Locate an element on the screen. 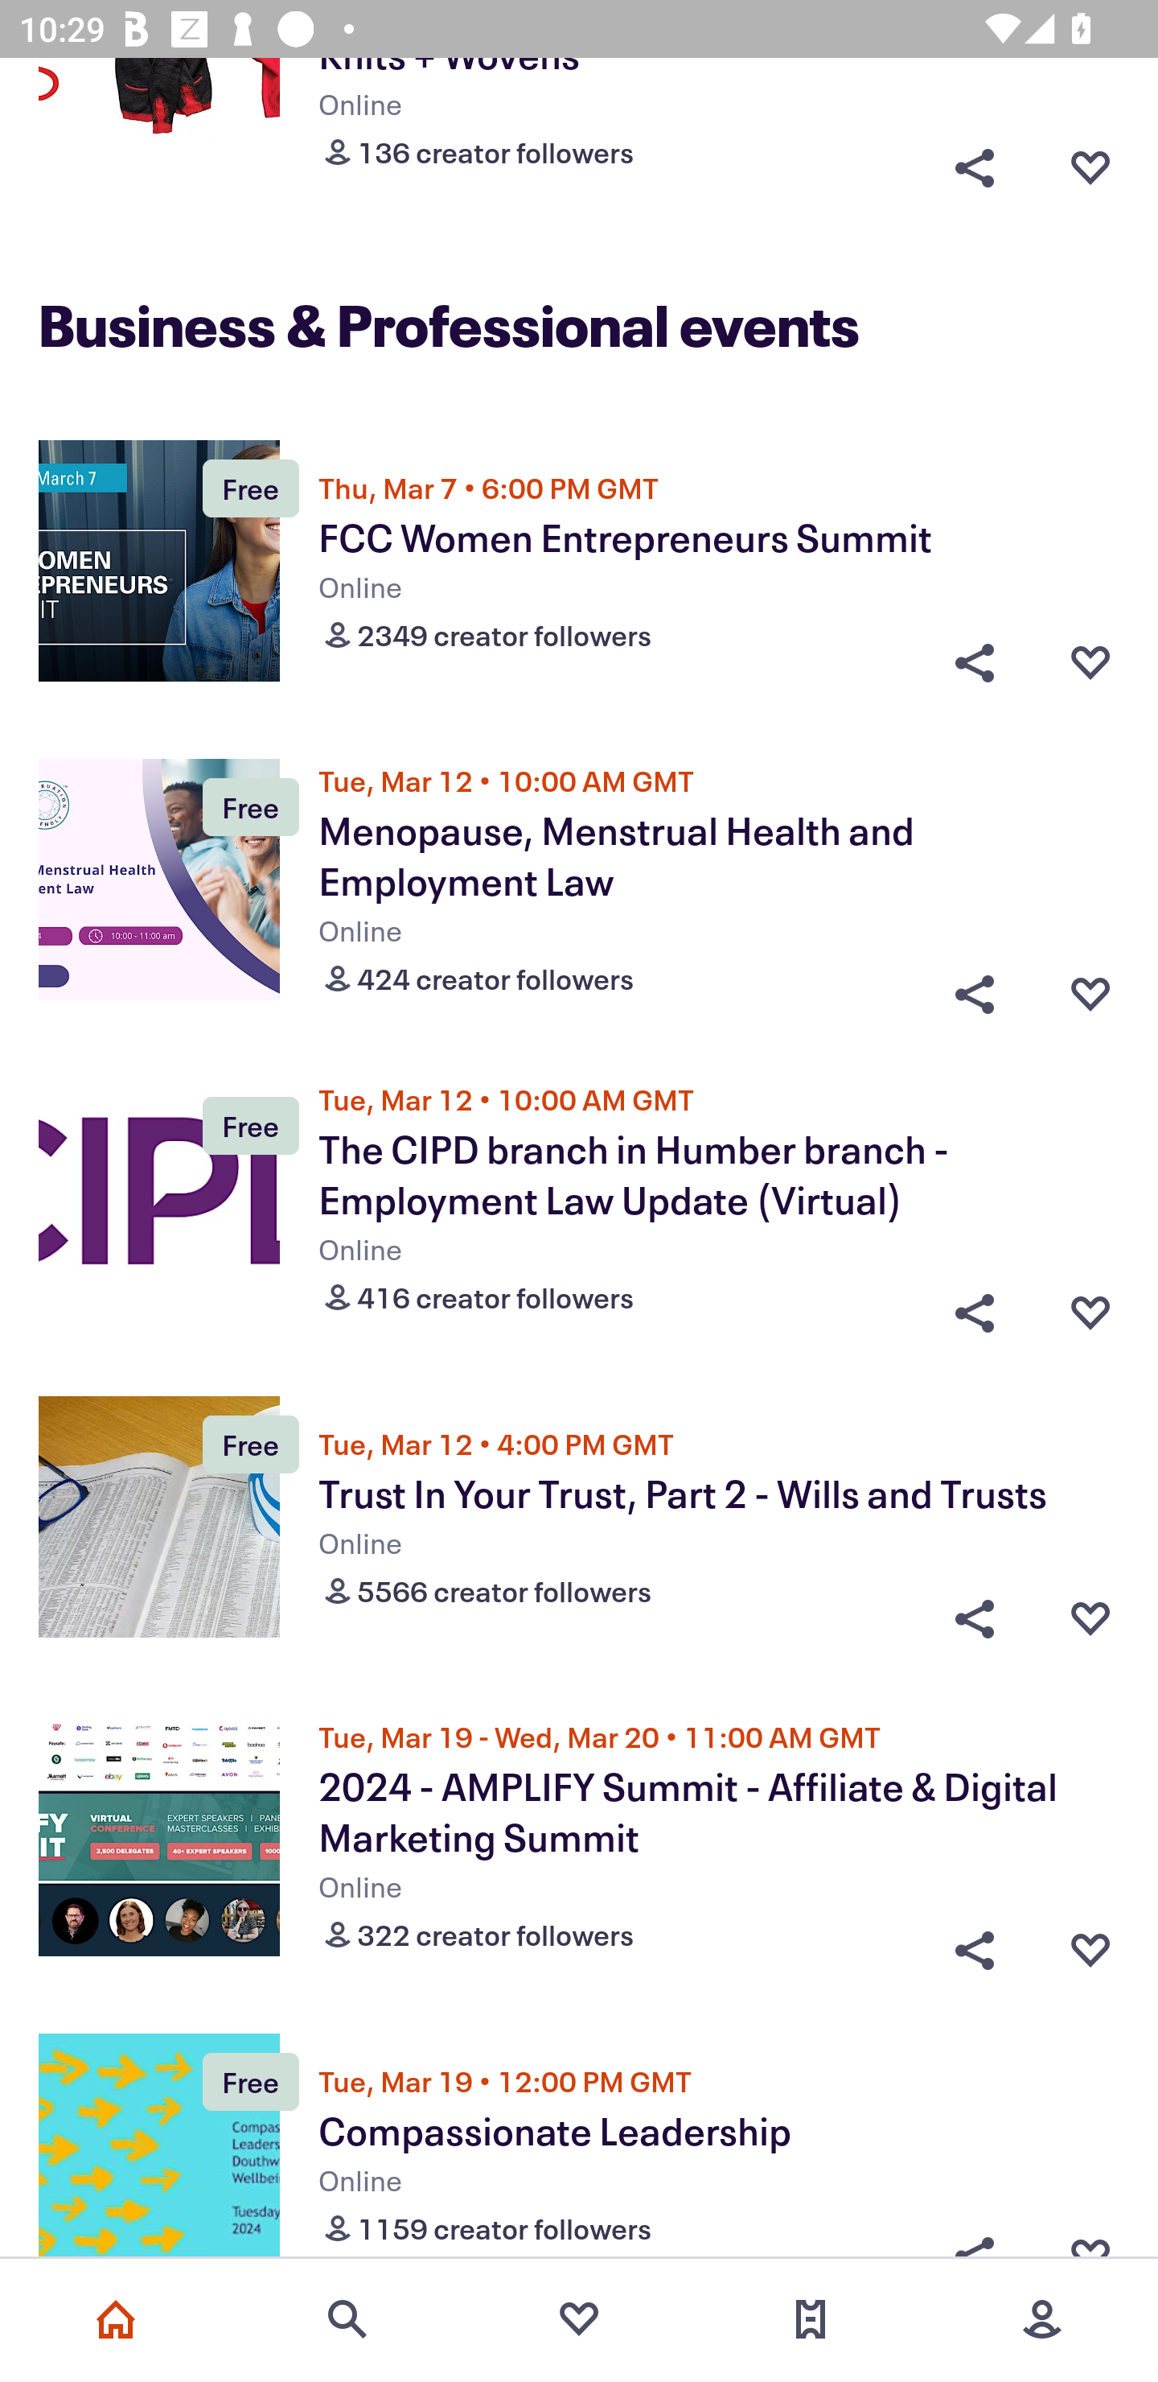 The height and width of the screenshot is (2382, 1158). Favorites is located at coordinates (579, 2319).